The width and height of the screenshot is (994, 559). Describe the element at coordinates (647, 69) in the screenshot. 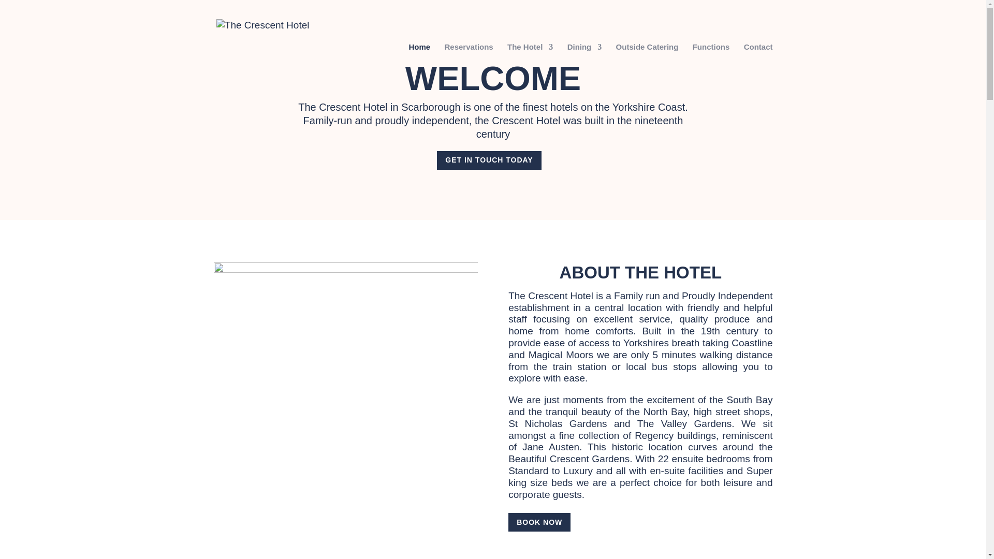

I see `Outside Catering` at that location.